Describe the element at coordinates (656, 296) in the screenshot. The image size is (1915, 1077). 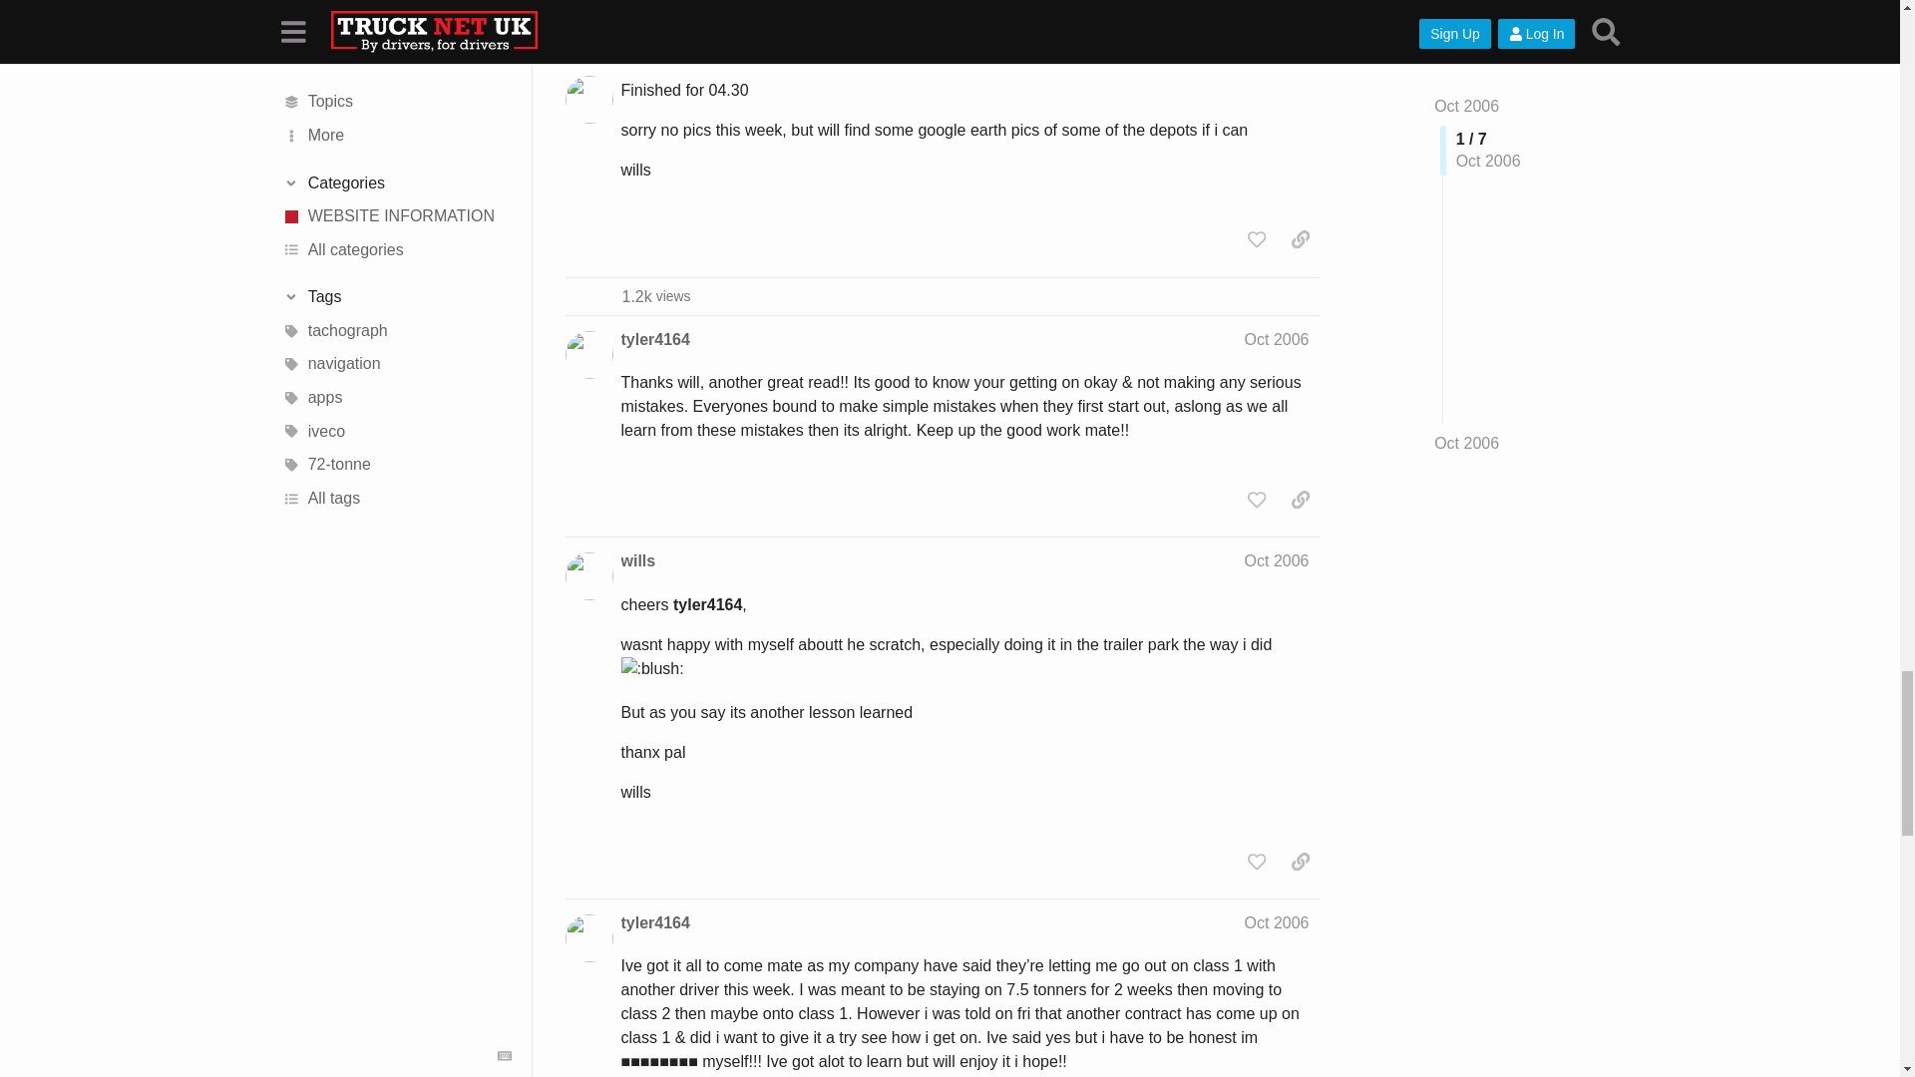
I see `tyler4164` at that location.